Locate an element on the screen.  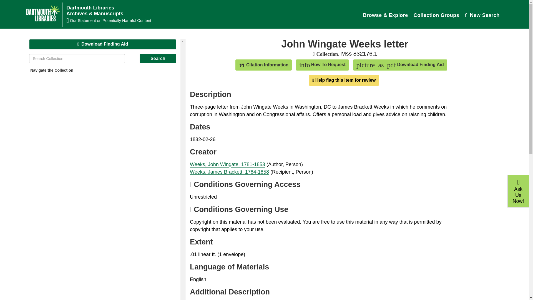
Collection Groups is located at coordinates (263, 65).